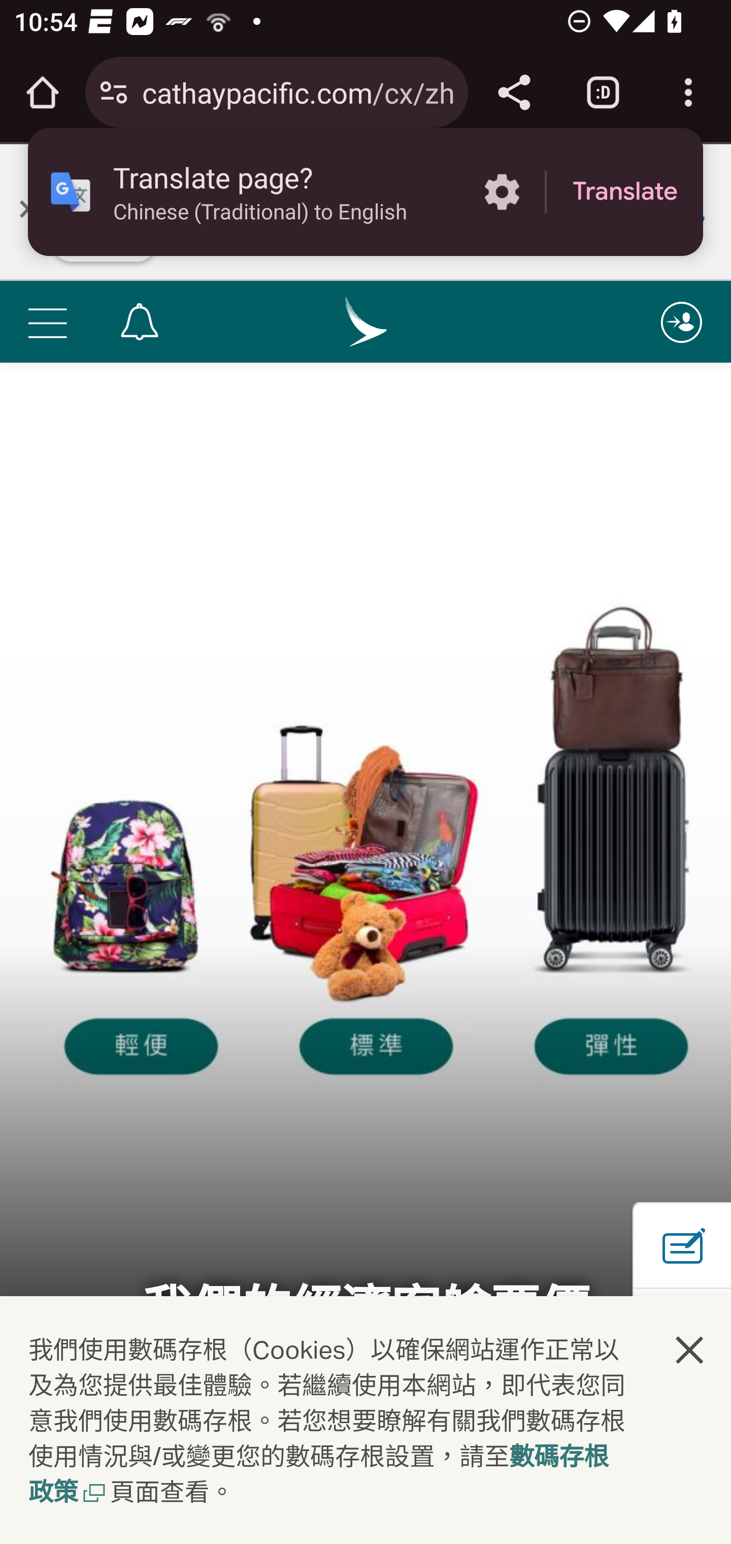 Image resolution: width=731 pixels, height=1544 pixels. Describe the element at coordinates (319, 1476) in the screenshot. I see `數碼存根政策, 在新窗口中打开 數碼存根政策 開啟新視窗` at that location.